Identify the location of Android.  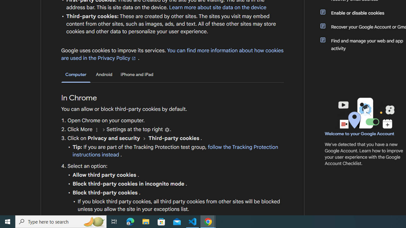
(104, 74).